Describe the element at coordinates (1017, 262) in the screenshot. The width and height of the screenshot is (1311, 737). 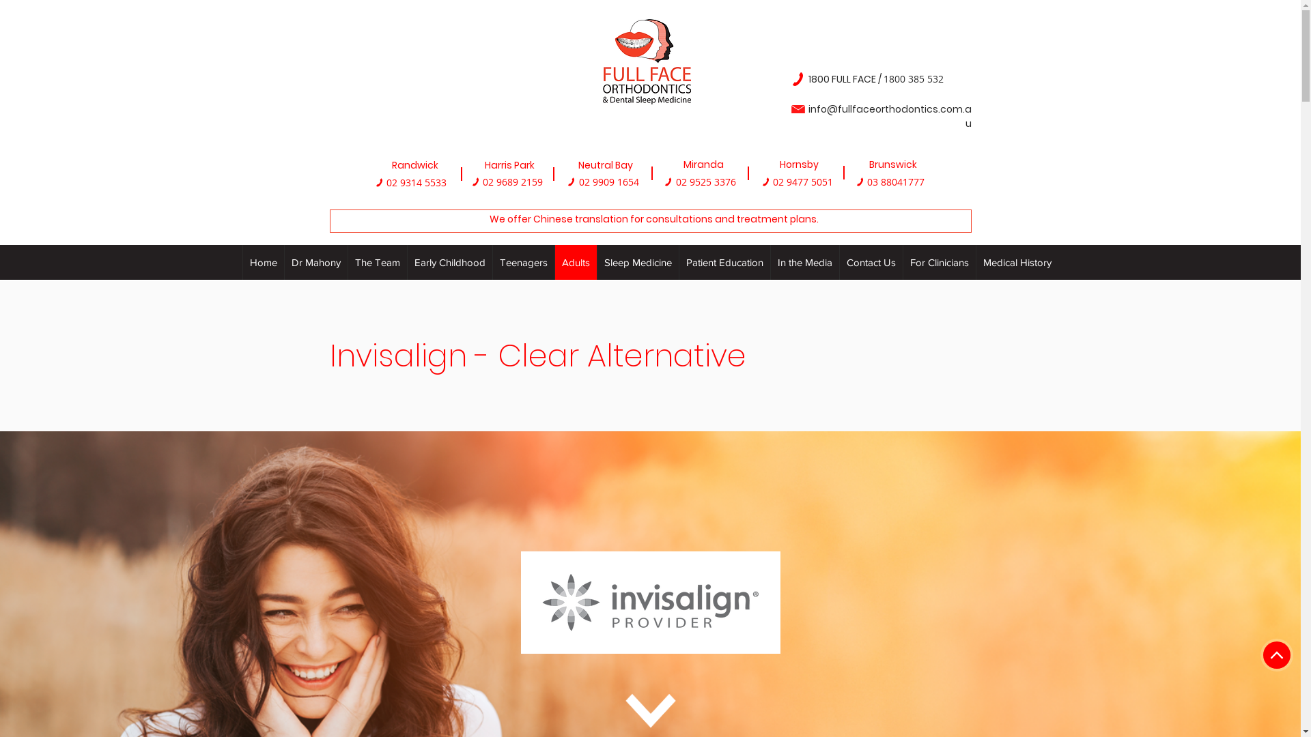
I see `Medical History` at that location.